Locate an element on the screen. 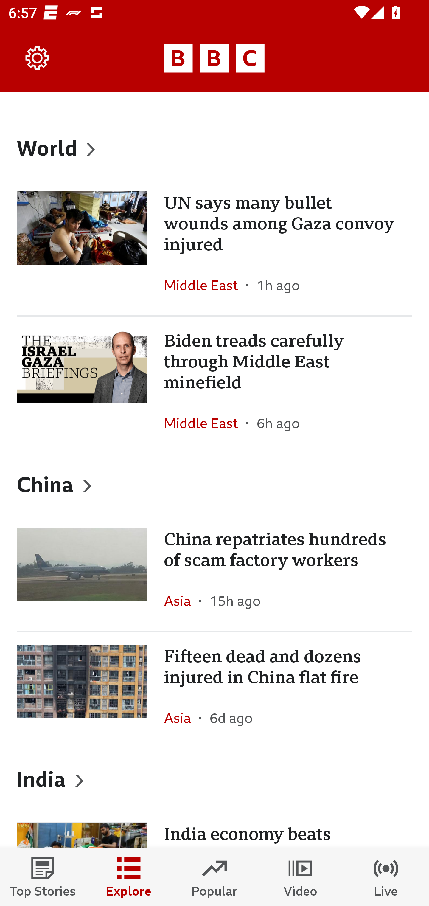 This screenshot has width=429, height=906. Popular is located at coordinates (214, 877).